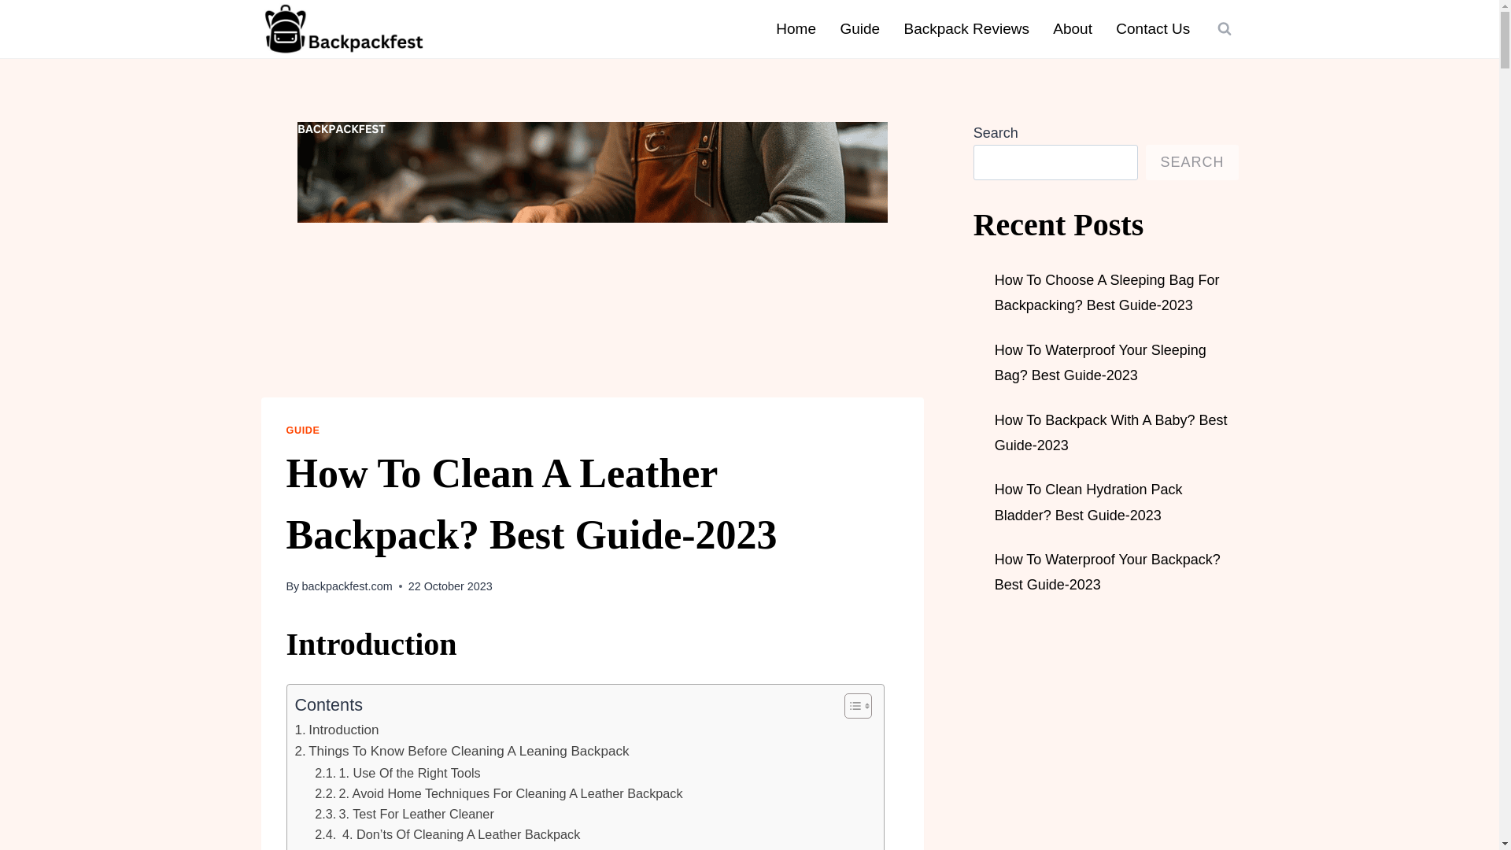  I want to click on 2. Avoid Home Techniques For Cleaning A Leather Backpack , so click(500, 793).